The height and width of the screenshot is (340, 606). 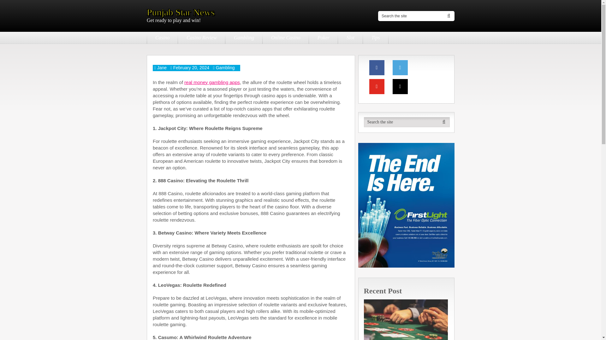 I want to click on Casino Review, so click(x=202, y=38).